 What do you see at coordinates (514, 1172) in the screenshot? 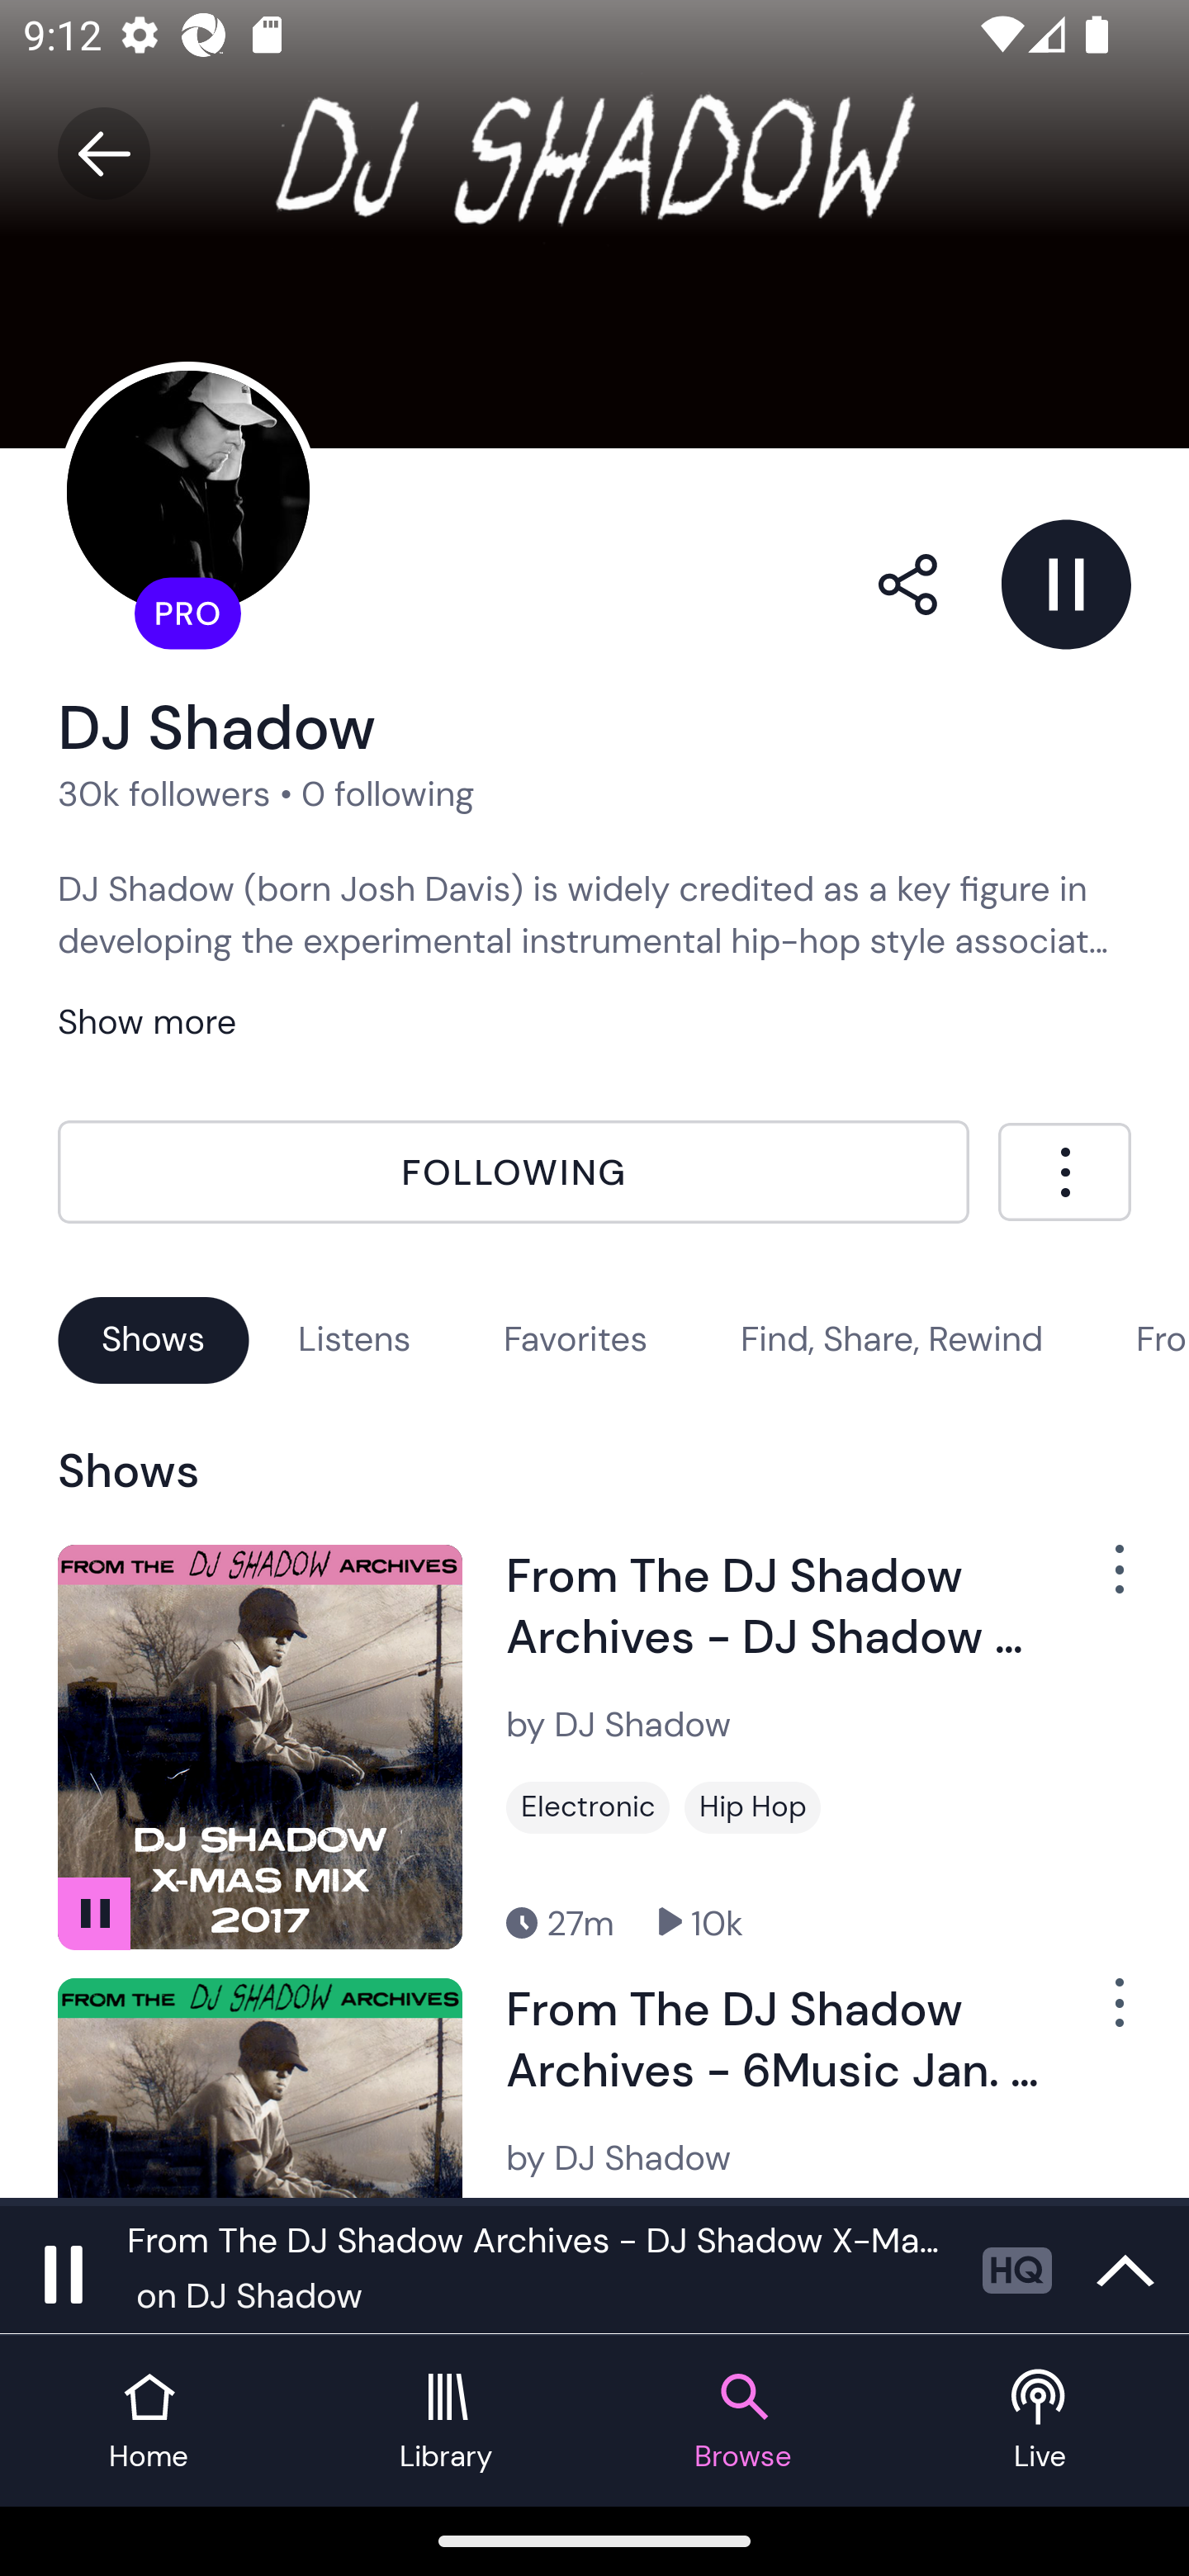
I see `Following FOLLOWING` at bounding box center [514, 1172].